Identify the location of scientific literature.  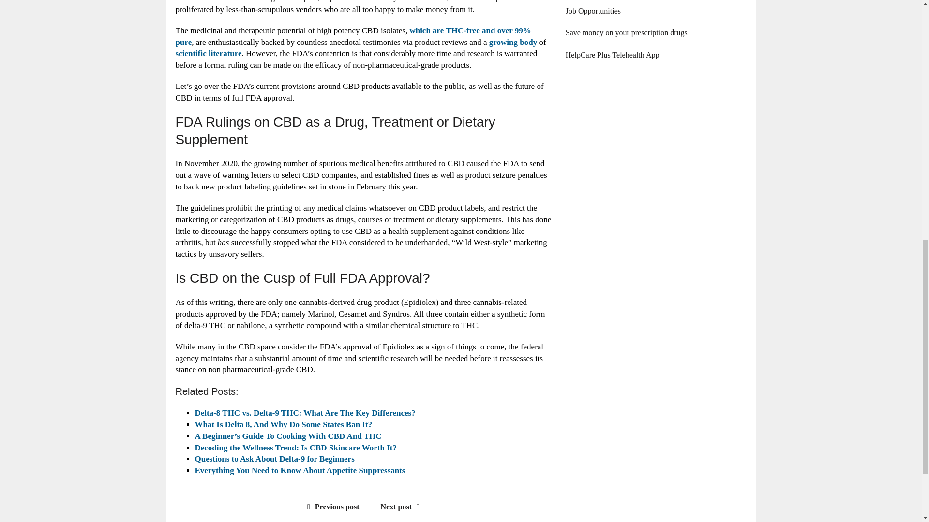
(208, 53).